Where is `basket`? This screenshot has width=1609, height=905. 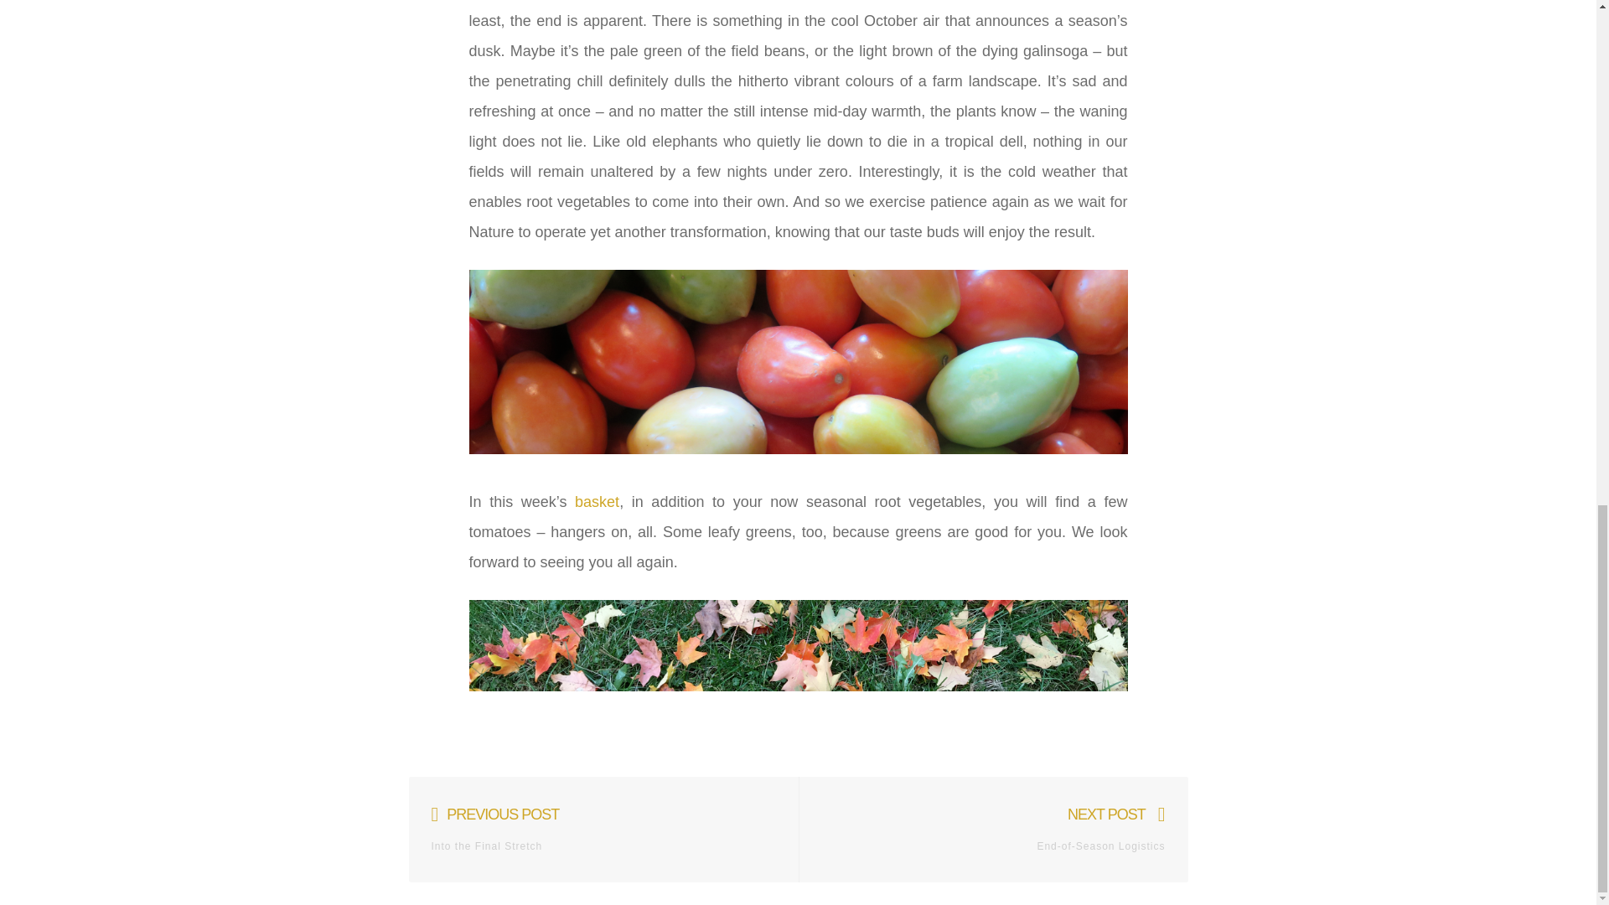 basket is located at coordinates (1005, 830).